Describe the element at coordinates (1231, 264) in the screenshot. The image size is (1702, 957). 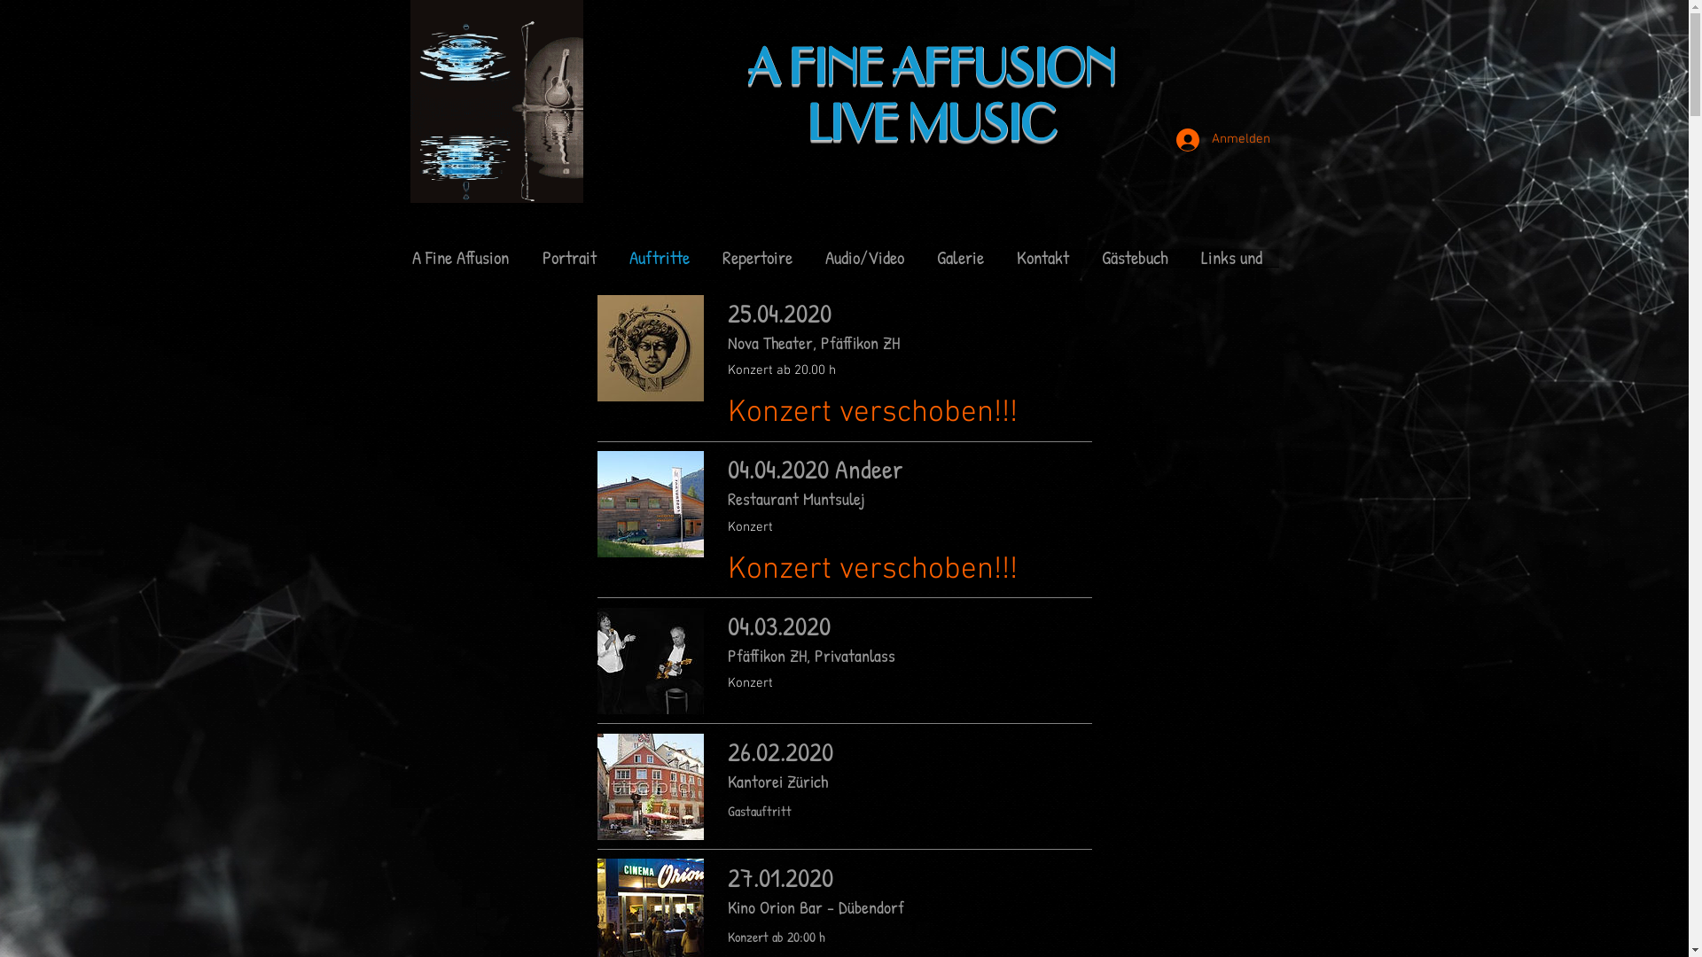
I see `Links und` at that location.